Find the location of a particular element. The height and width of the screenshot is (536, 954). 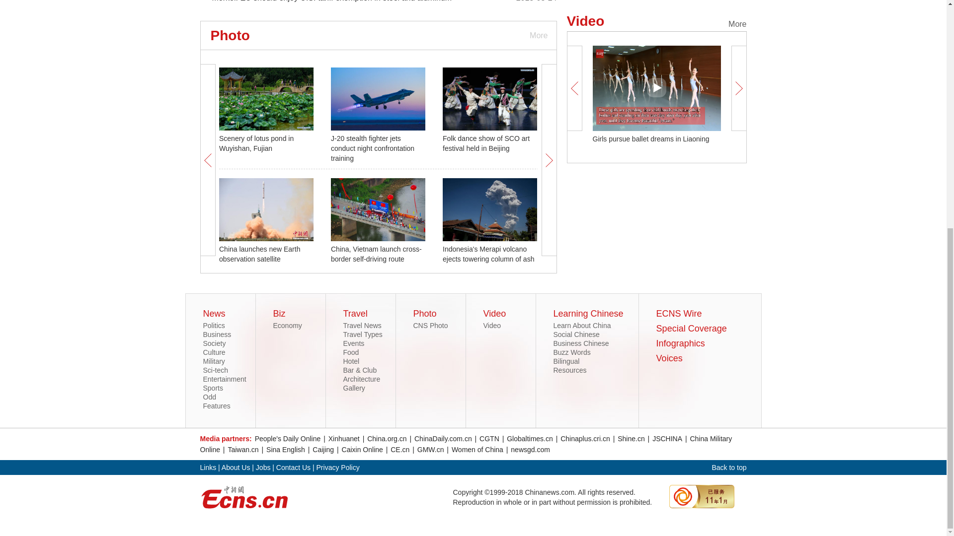

China, Vietnam launch cross-border self-driving route is located at coordinates (376, 254).